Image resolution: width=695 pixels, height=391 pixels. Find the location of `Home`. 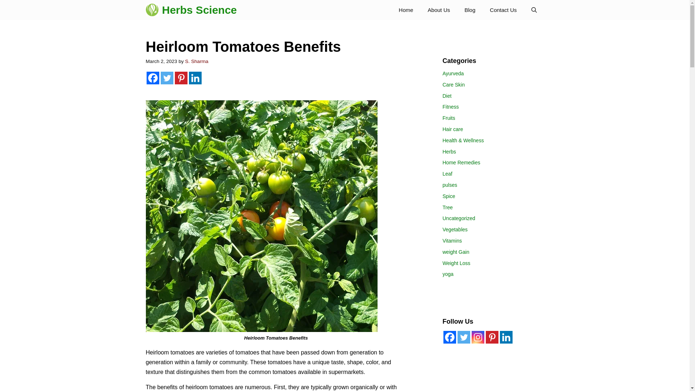

Home is located at coordinates (406, 10).